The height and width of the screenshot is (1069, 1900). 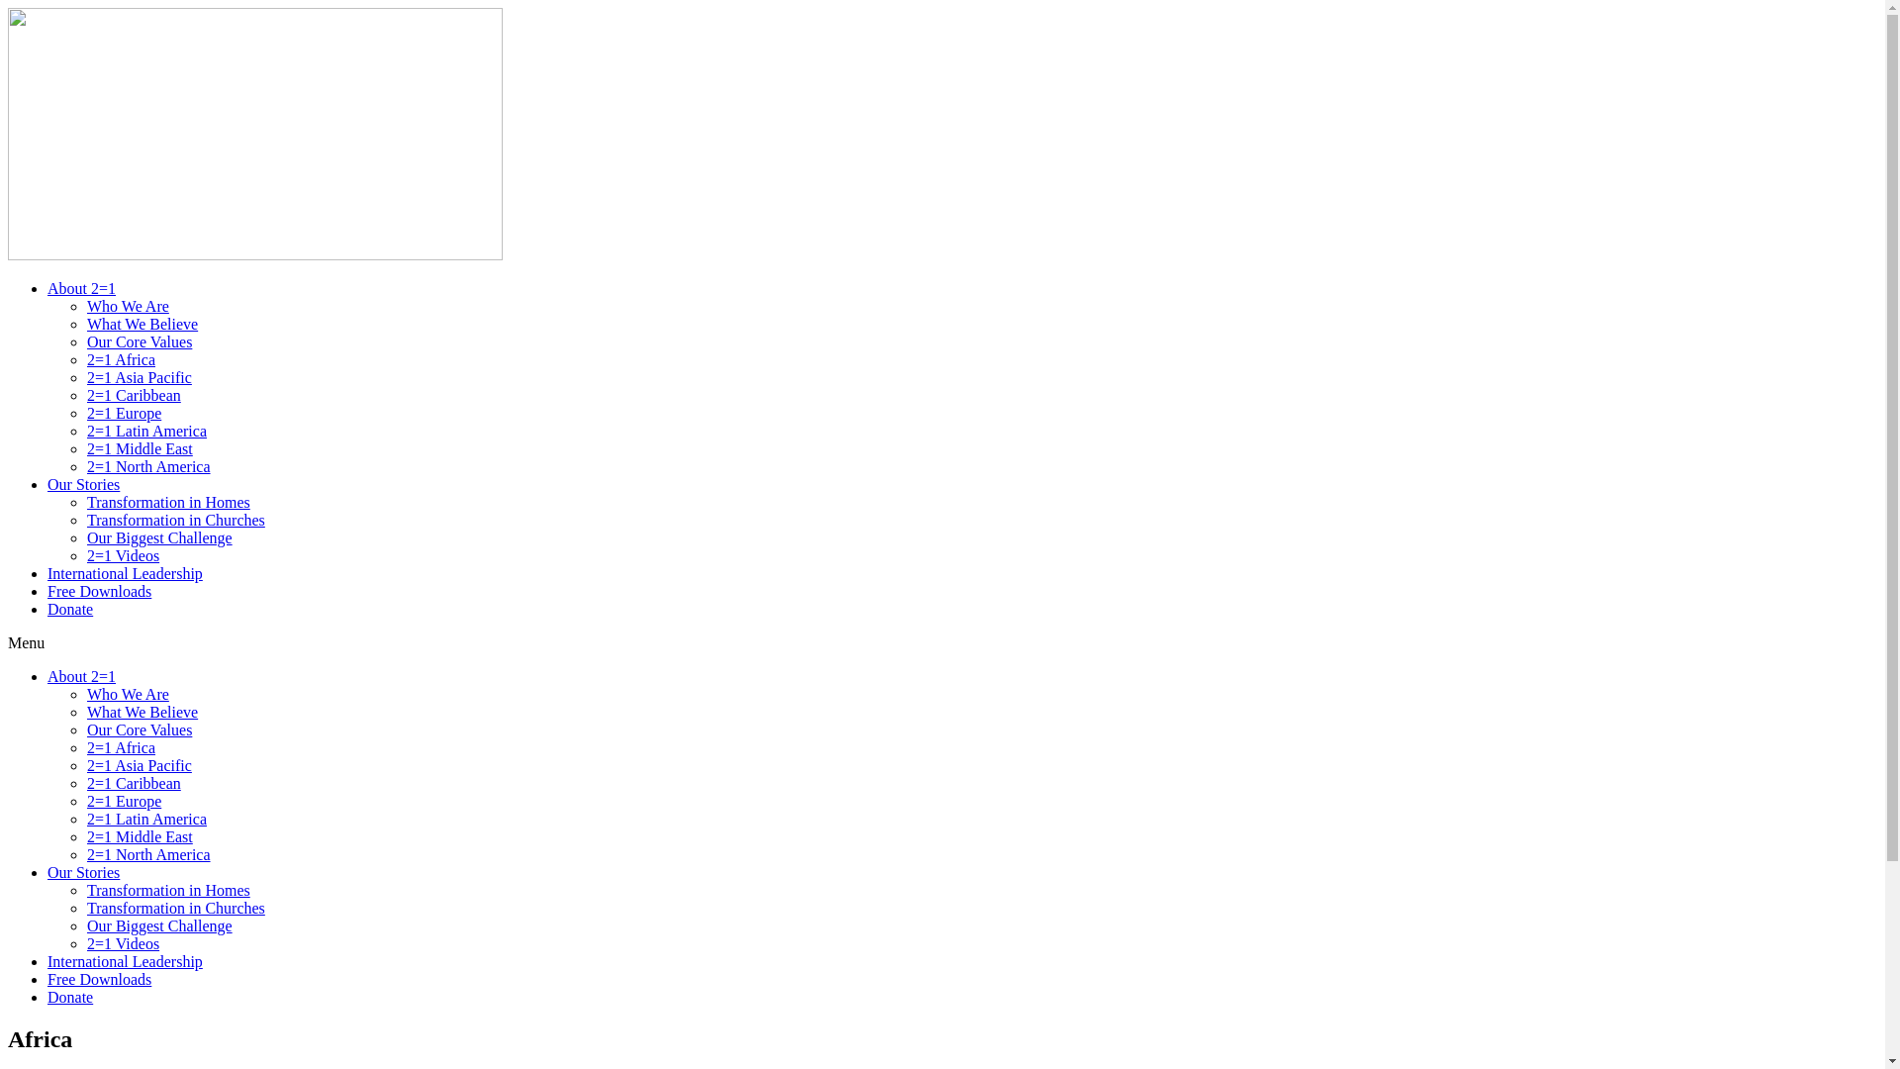 What do you see at coordinates (140, 378) in the screenshot?
I see `2=1 Asia Pacific` at bounding box center [140, 378].